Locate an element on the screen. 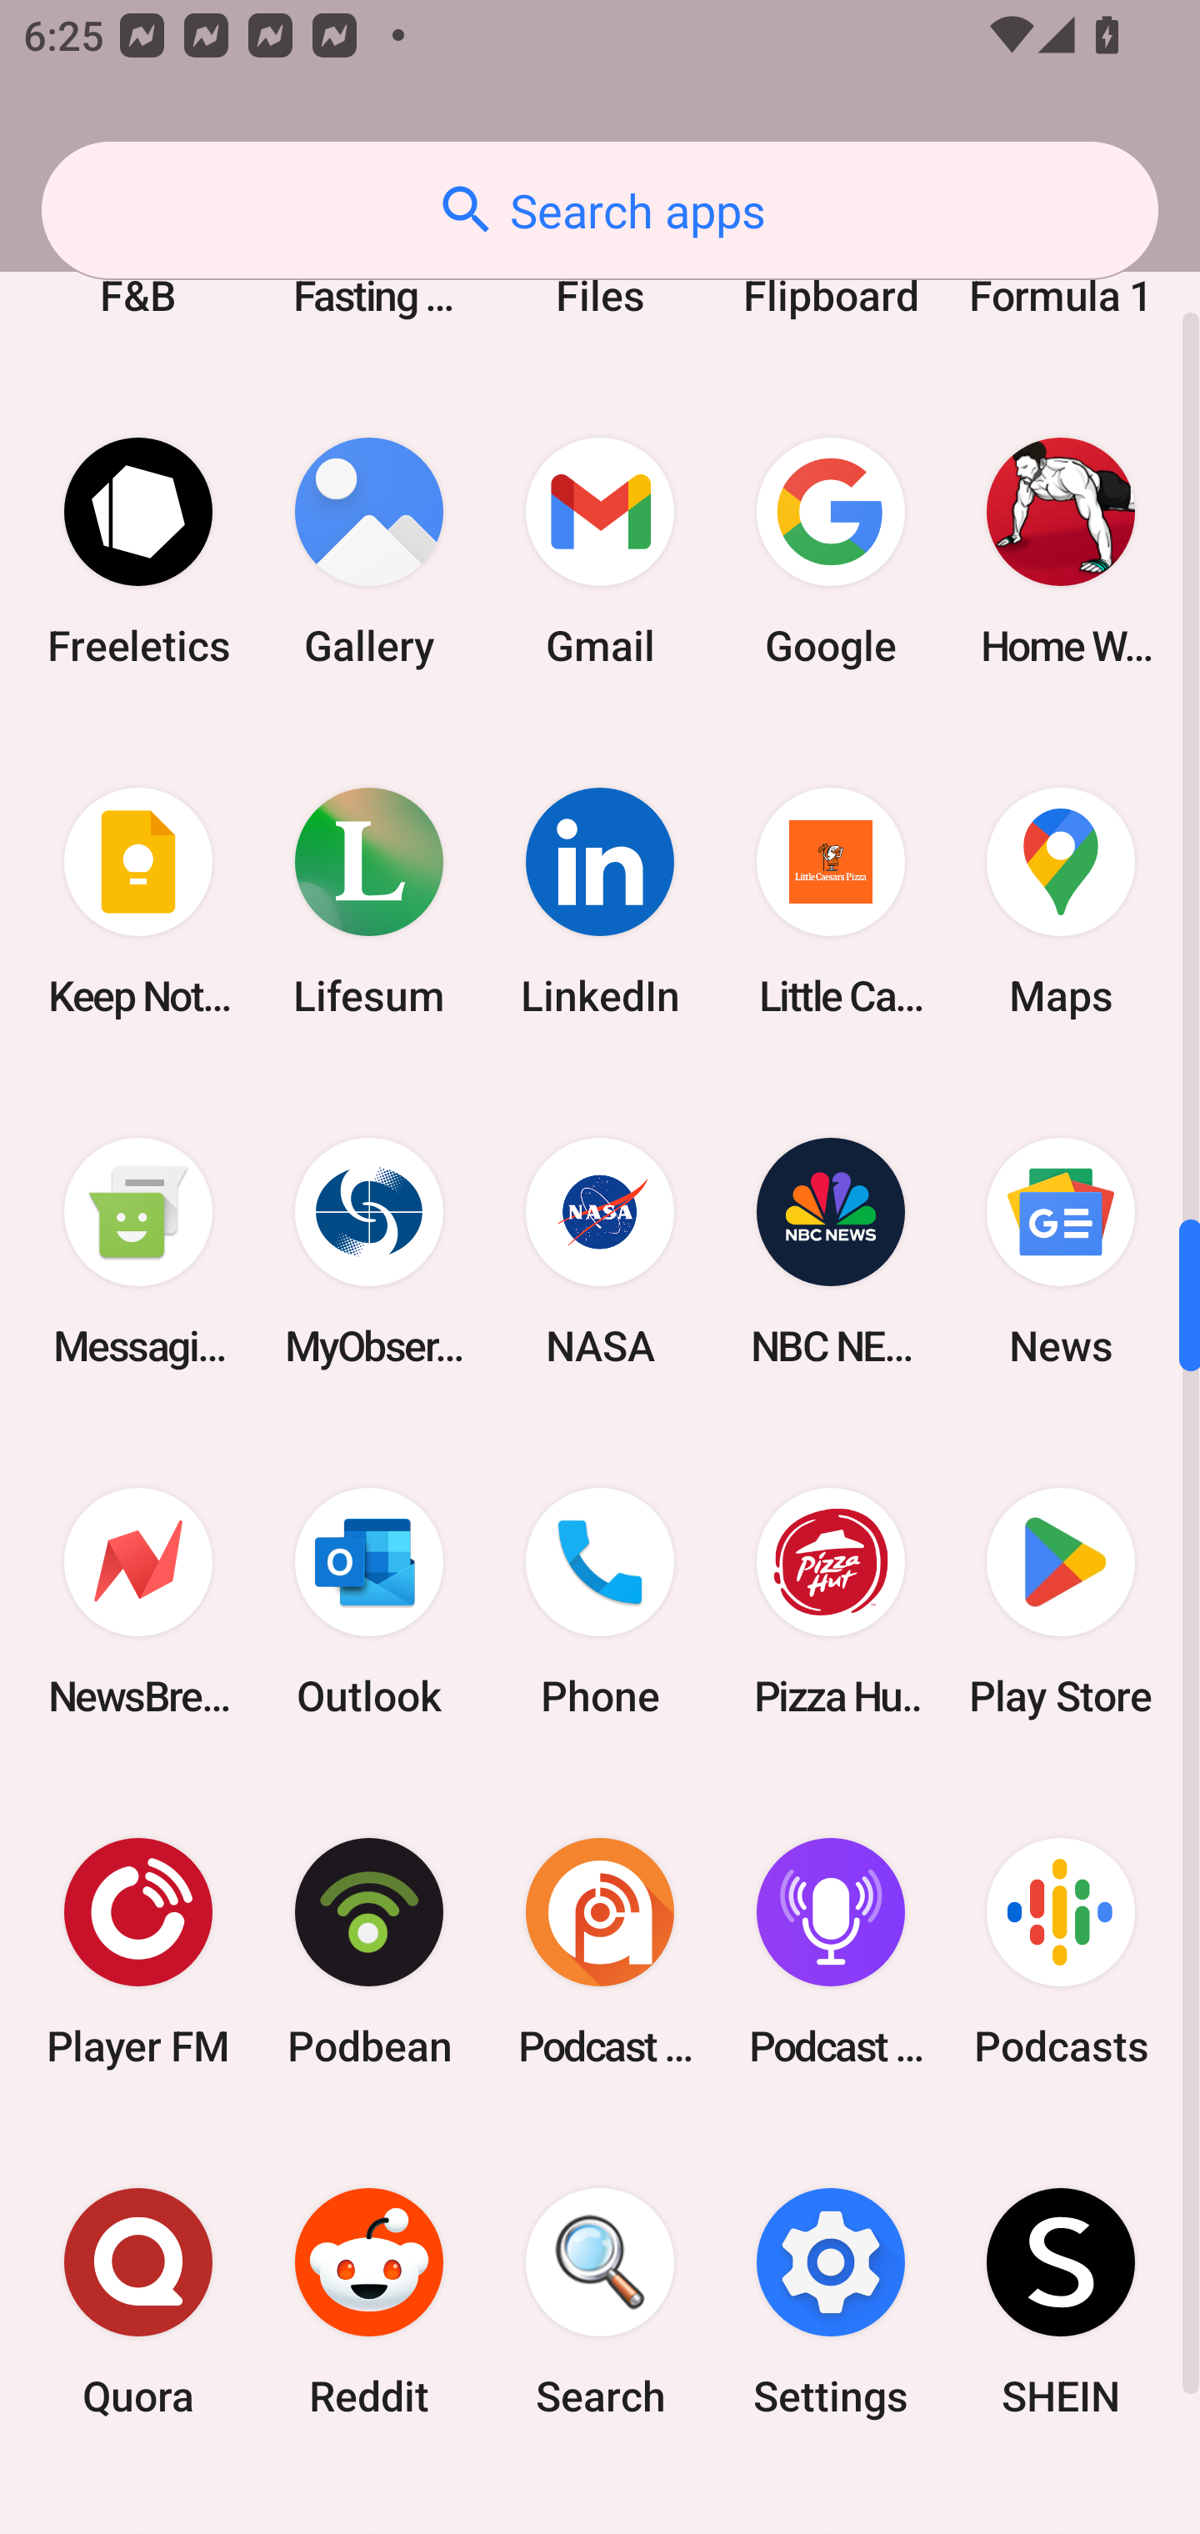 This screenshot has height=2534, width=1200. Keep Notes is located at coordinates (138, 902).